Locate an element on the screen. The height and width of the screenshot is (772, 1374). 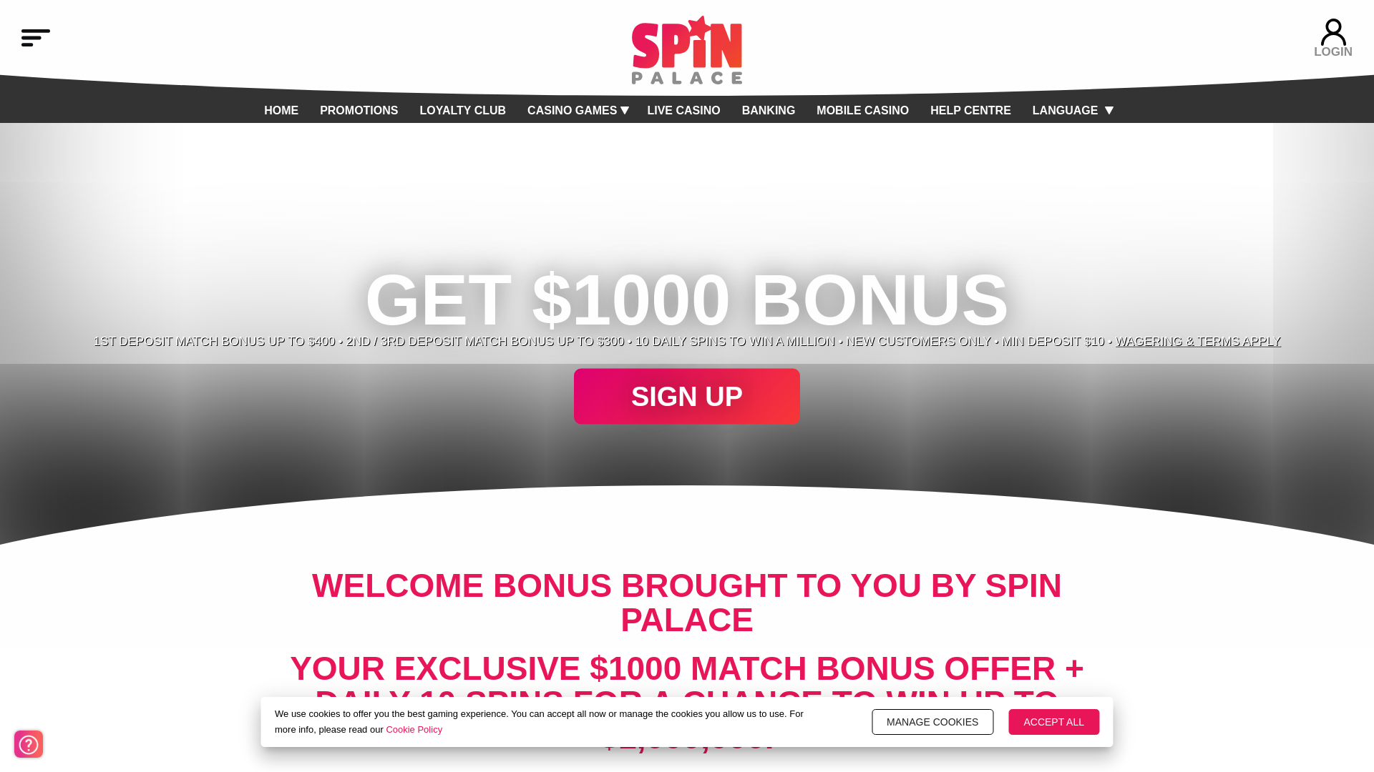
HOME is located at coordinates (281, 110).